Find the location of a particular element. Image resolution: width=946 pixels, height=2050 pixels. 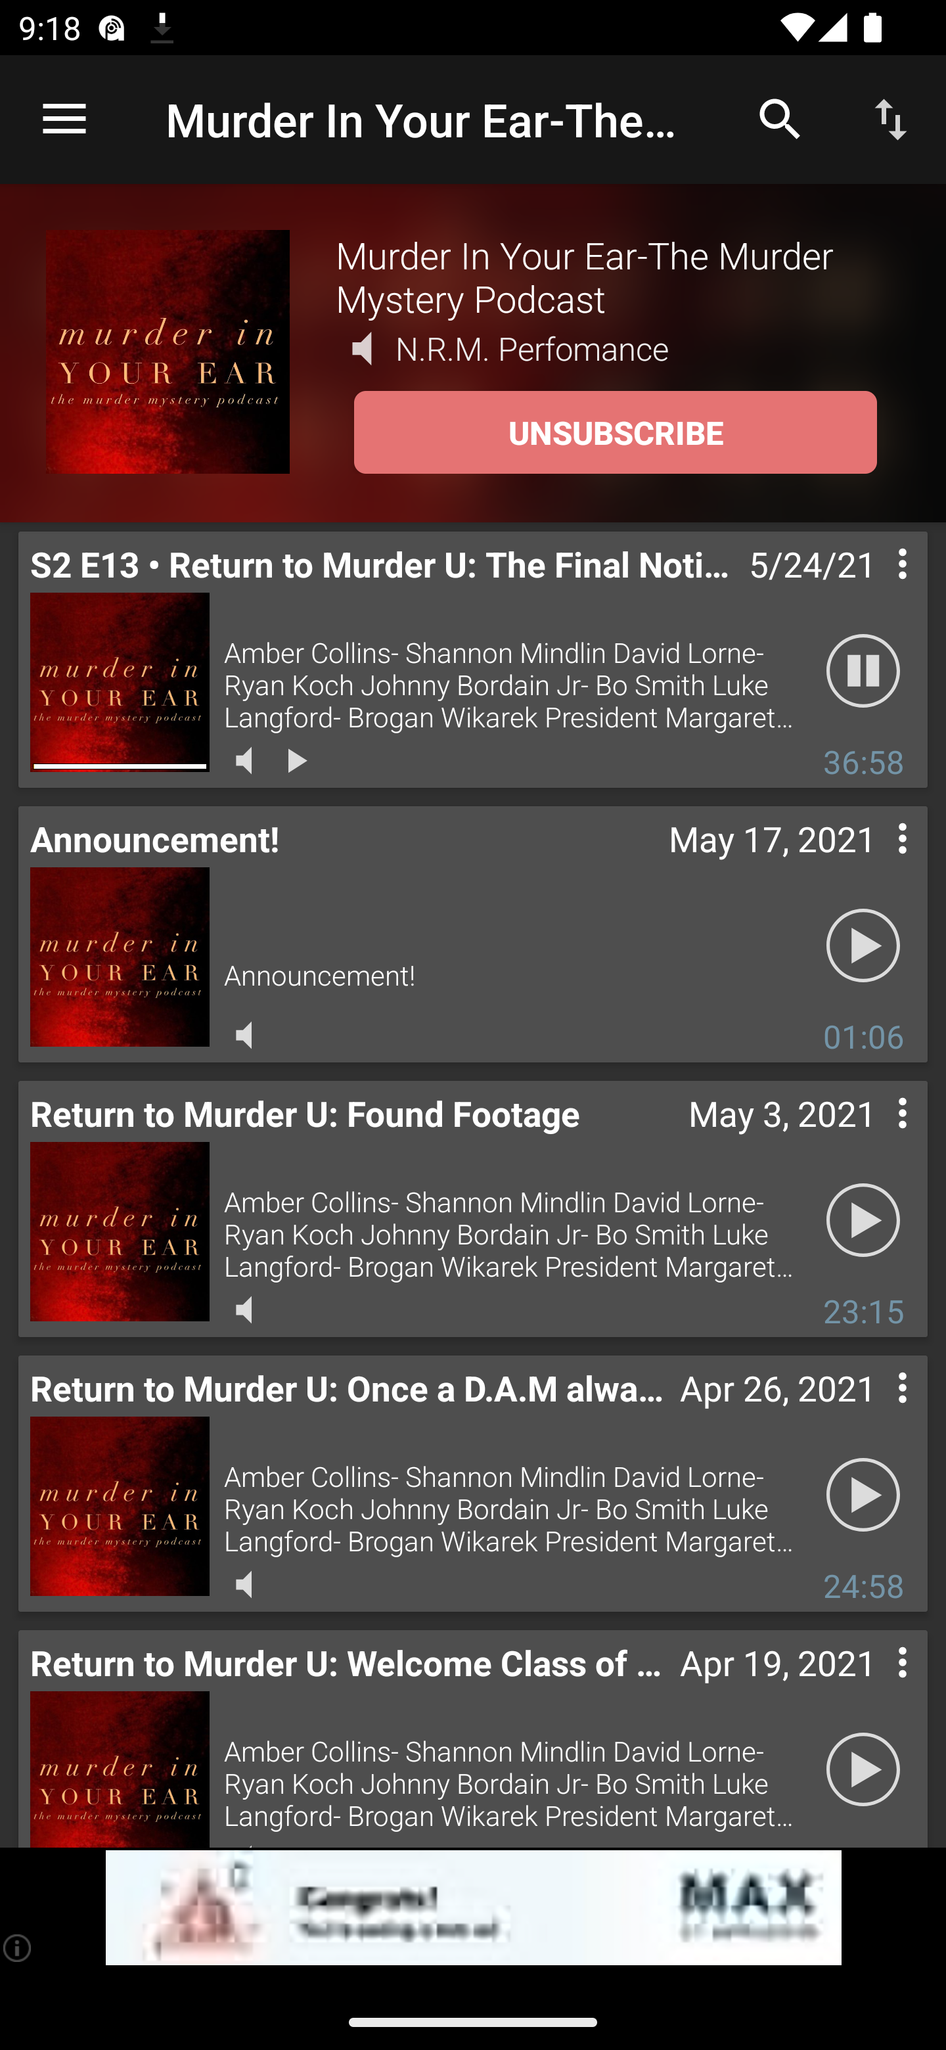

app-monetization is located at coordinates (473, 1908).